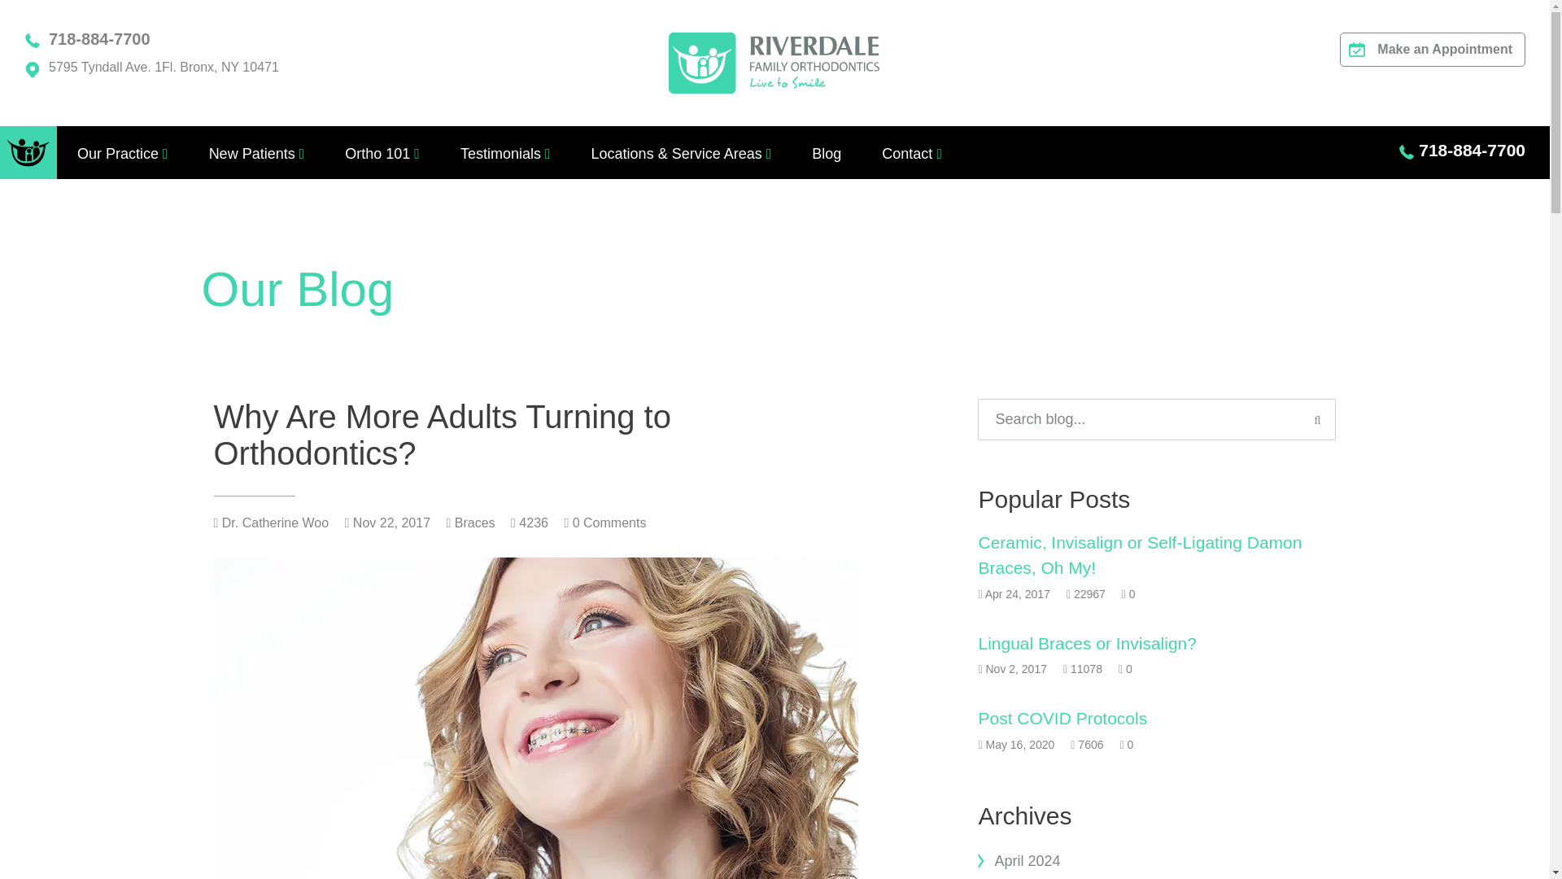  I want to click on Home, so click(28, 153).